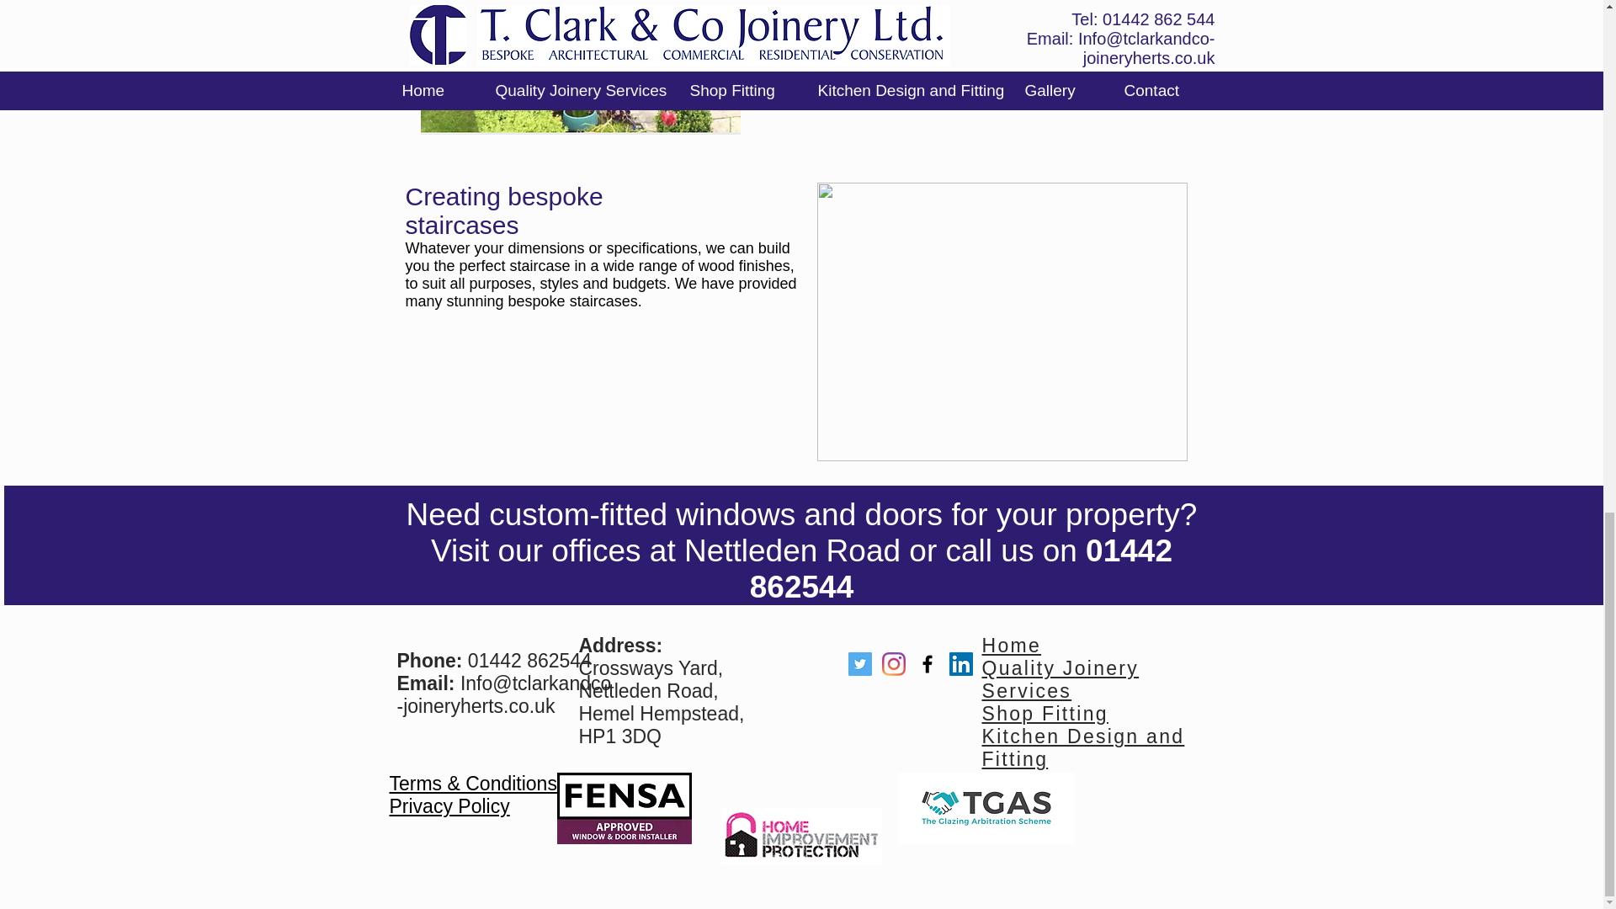 The image size is (1616, 909). What do you see at coordinates (449, 806) in the screenshot?
I see `Privacy Policy` at bounding box center [449, 806].